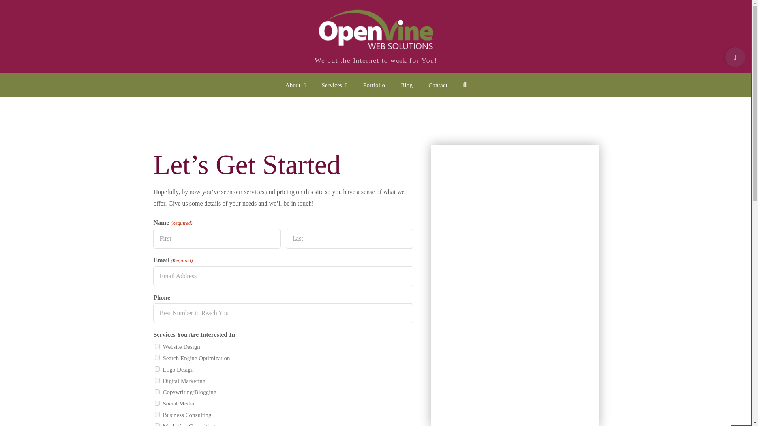 The image size is (758, 426). What do you see at coordinates (157, 368) in the screenshot?
I see `Logo Design` at bounding box center [157, 368].